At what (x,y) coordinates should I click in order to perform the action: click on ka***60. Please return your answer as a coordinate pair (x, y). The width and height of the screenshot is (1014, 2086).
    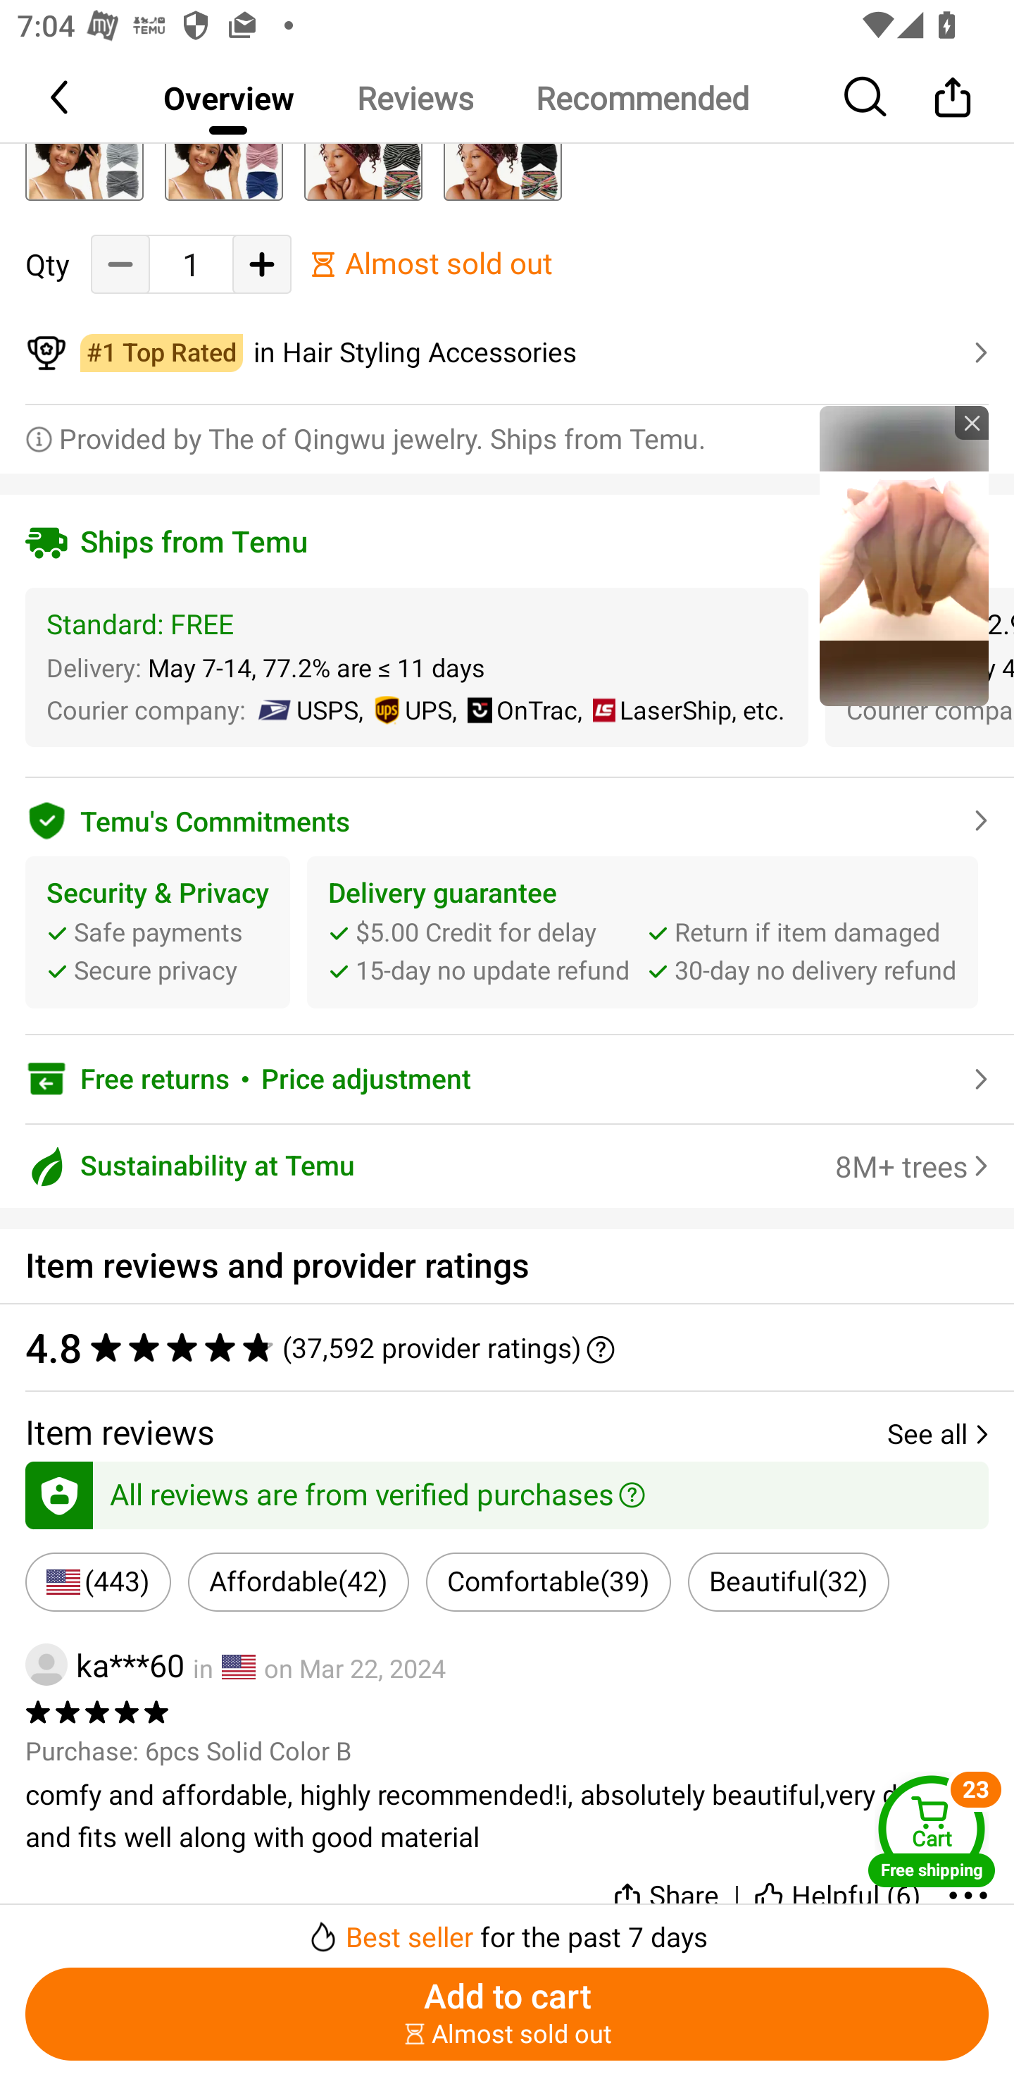
    Looking at the image, I should click on (105, 1665).